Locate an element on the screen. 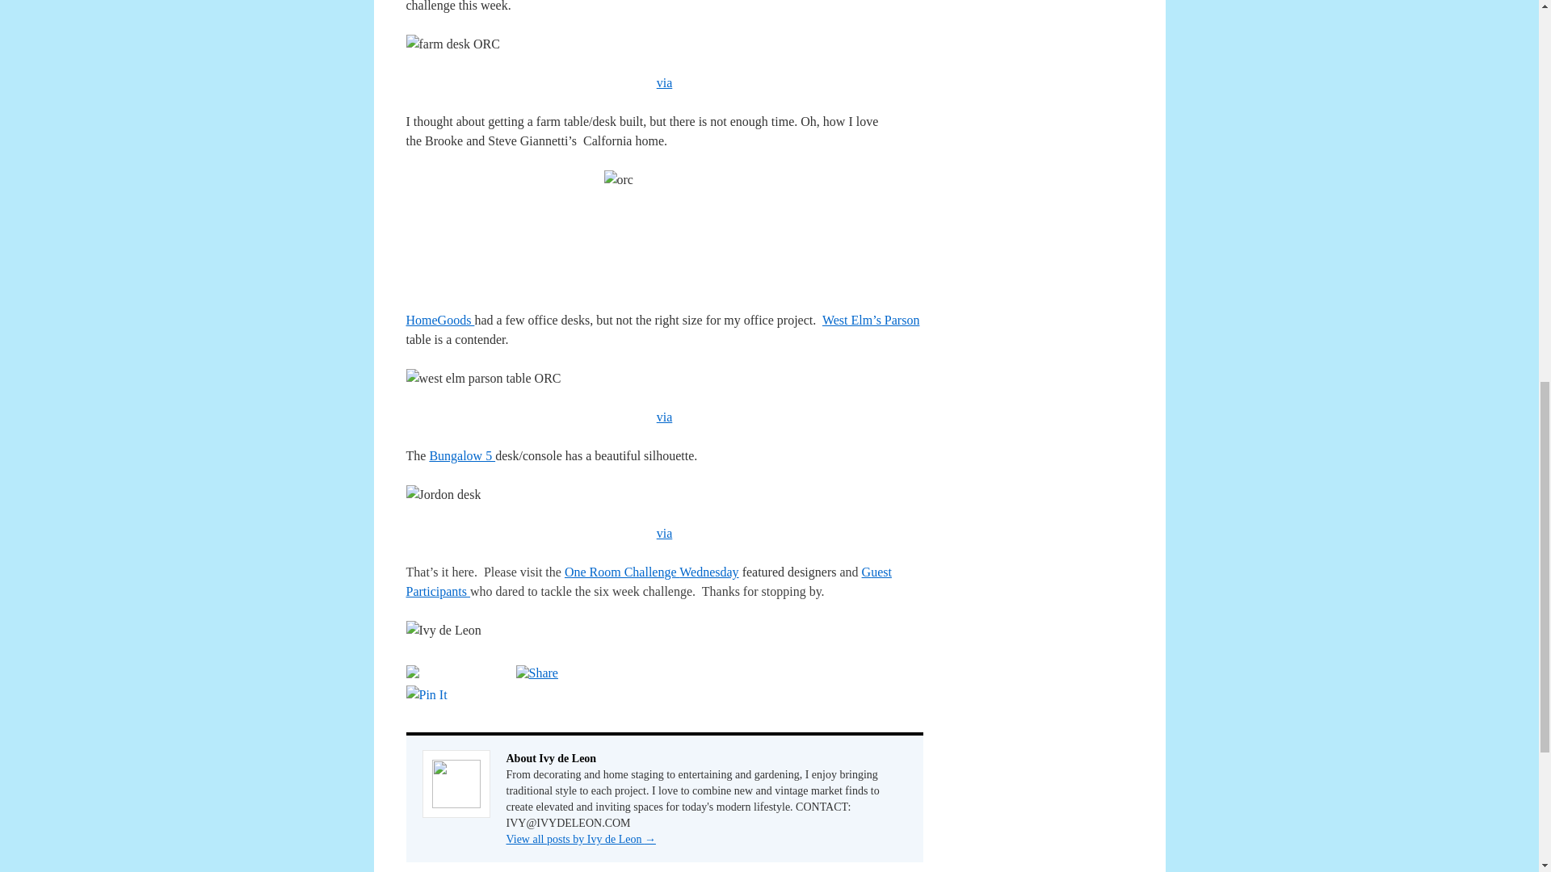  Bungalow 5 is located at coordinates (462, 455).